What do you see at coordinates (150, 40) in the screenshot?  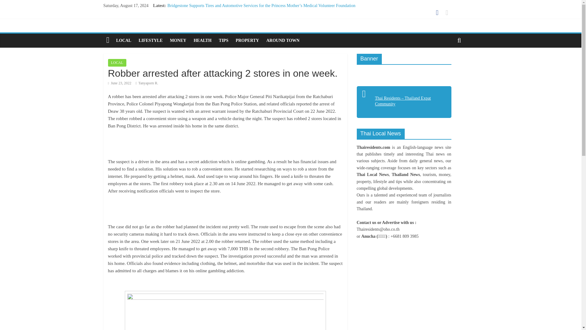 I see `LIFESTYLE` at bounding box center [150, 40].